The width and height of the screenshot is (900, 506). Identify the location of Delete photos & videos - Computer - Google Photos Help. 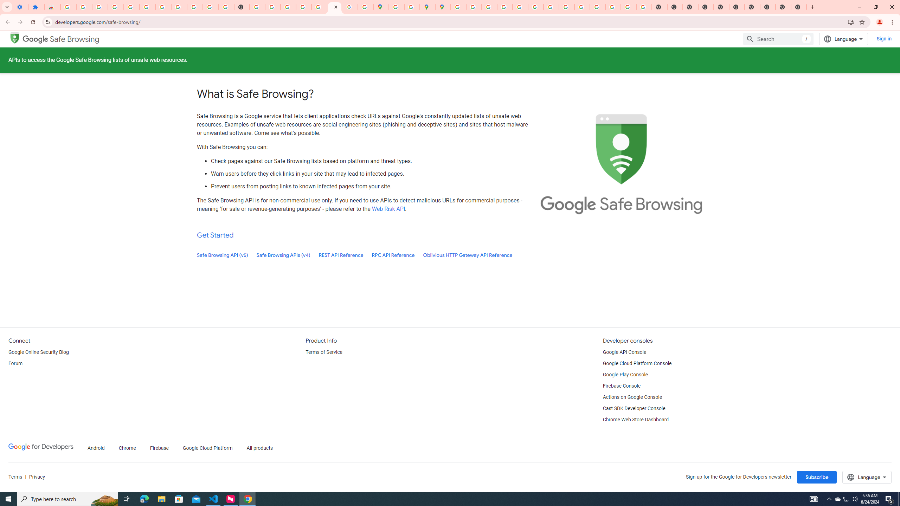
(115, 7).